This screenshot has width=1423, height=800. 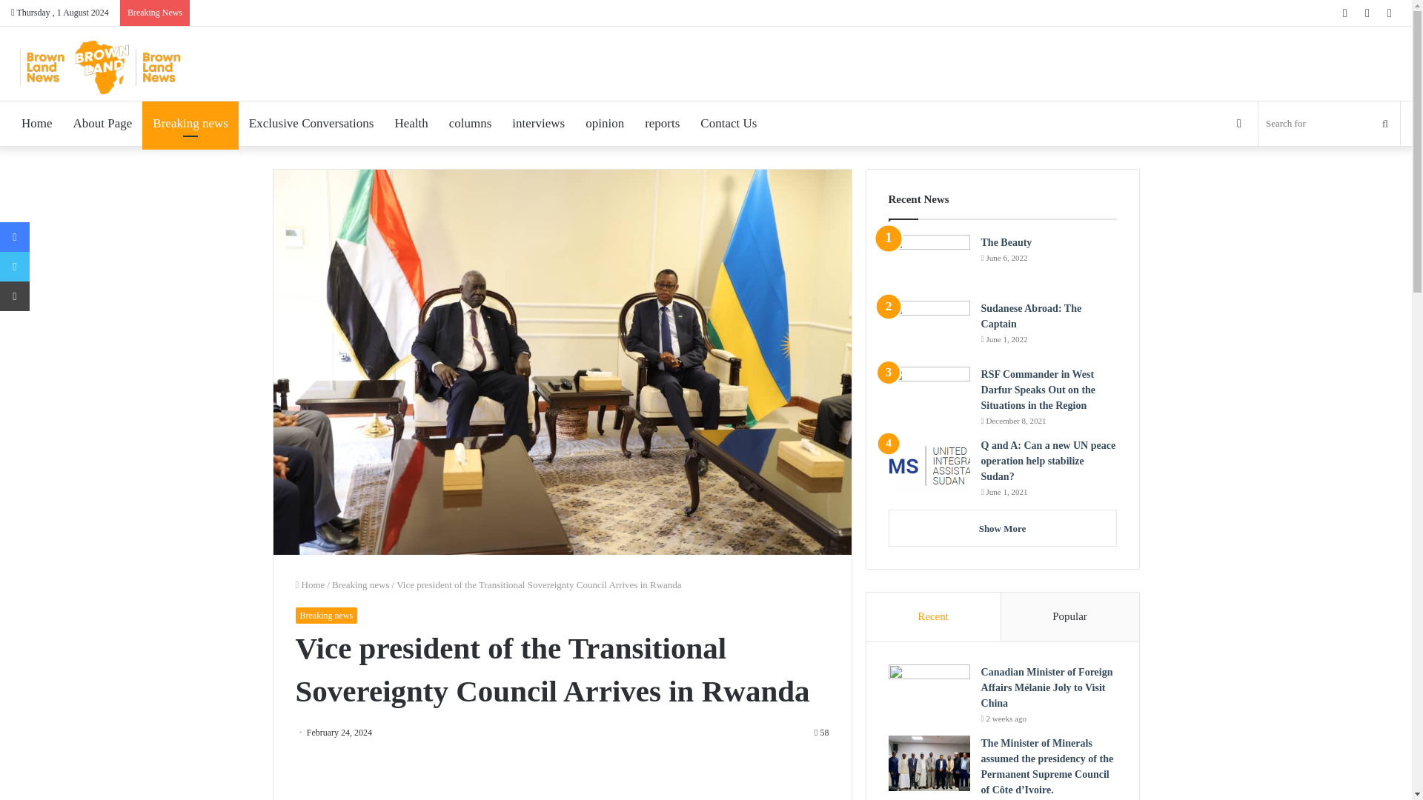 What do you see at coordinates (605, 123) in the screenshot?
I see `opinion` at bounding box center [605, 123].